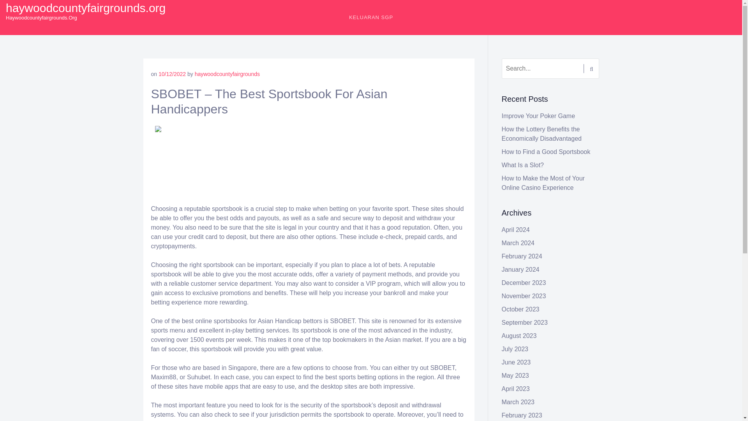  What do you see at coordinates (518, 242) in the screenshot?
I see `March 2024` at bounding box center [518, 242].